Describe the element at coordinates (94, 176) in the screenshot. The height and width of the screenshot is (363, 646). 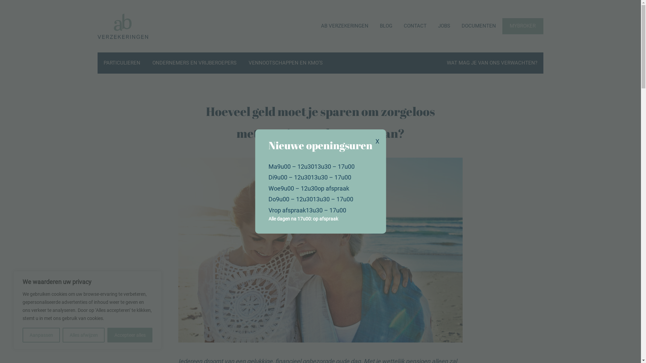
I see `Ondernemers en vrijberoepers` at that location.